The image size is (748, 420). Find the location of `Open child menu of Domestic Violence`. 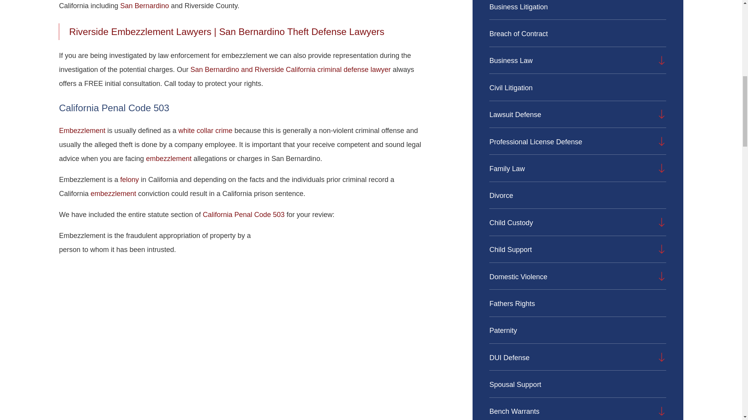

Open child menu of Domestic Violence is located at coordinates (662, 276).